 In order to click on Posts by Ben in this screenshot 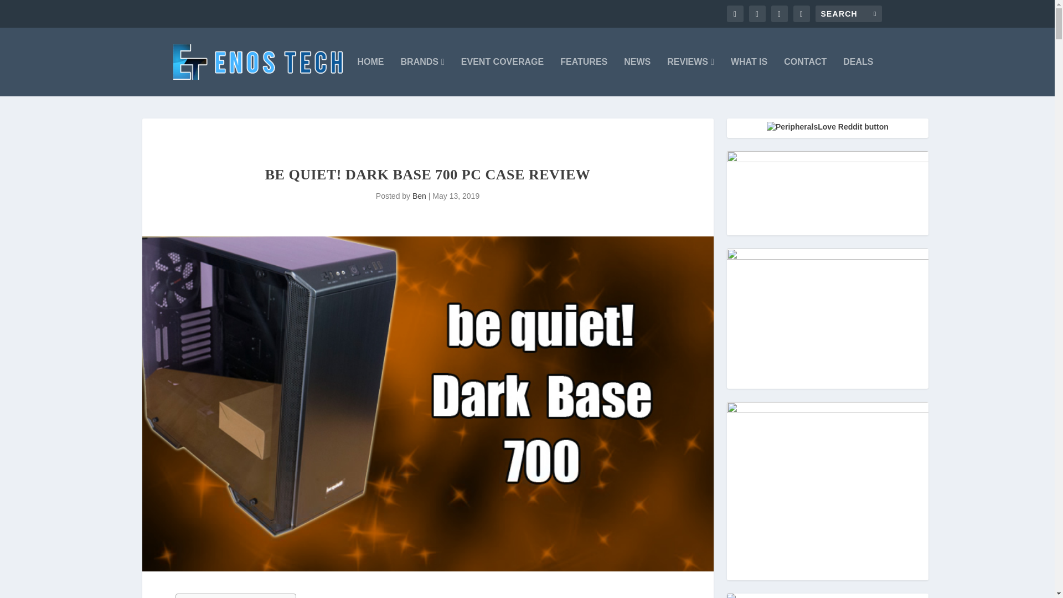, I will do `click(419, 195)`.